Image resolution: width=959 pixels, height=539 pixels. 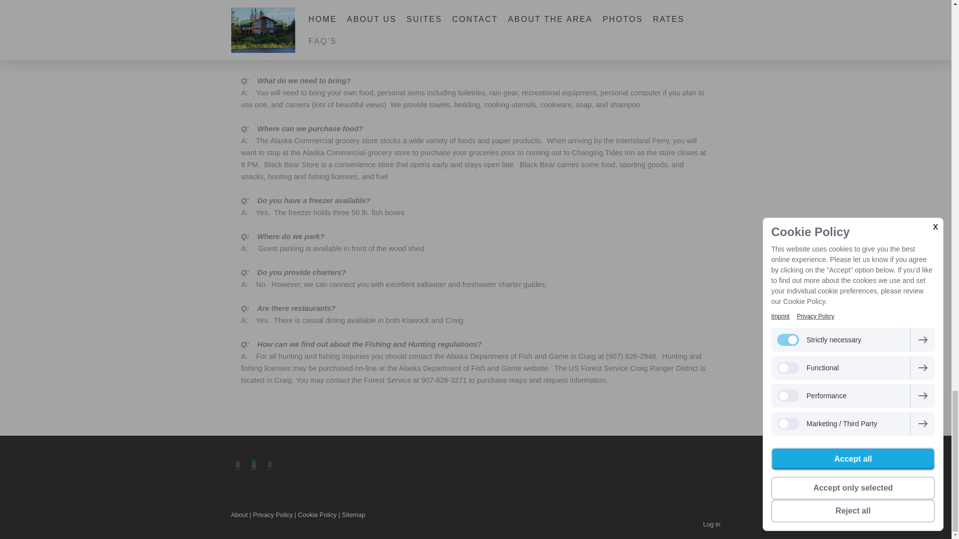 I want to click on Privacy Policy, so click(x=273, y=514).